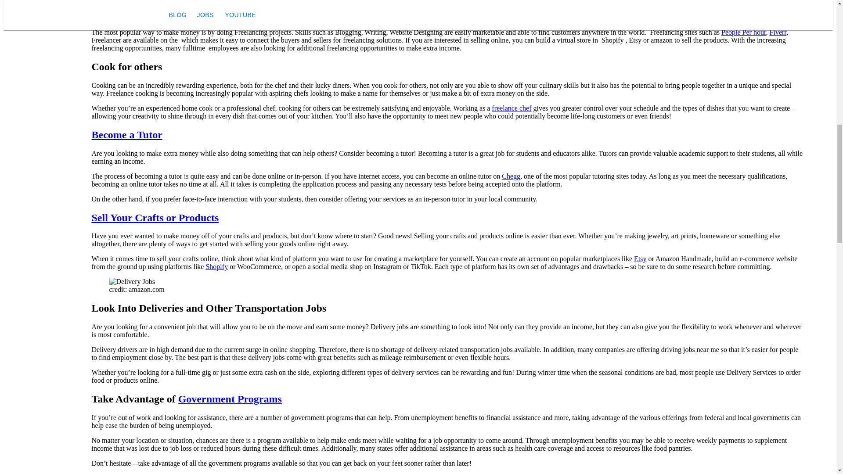 This screenshot has width=843, height=474. What do you see at coordinates (216, 266) in the screenshot?
I see `Shopify` at bounding box center [216, 266].